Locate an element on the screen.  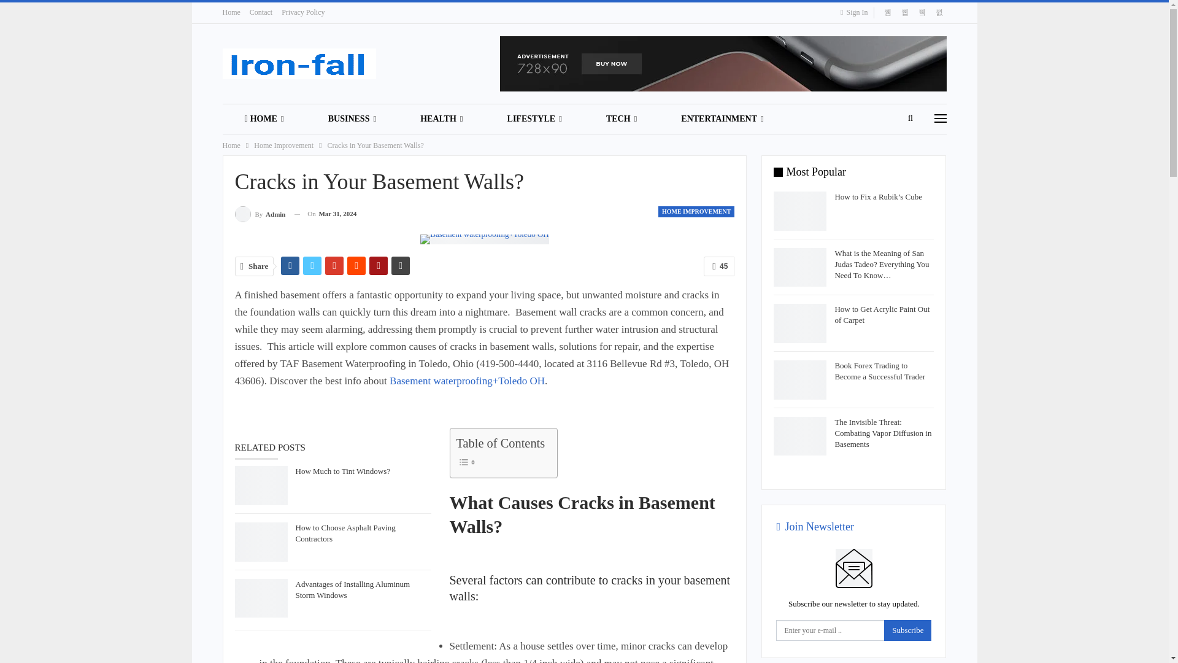
LIFESTYLE is located at coordinates (535, 119).